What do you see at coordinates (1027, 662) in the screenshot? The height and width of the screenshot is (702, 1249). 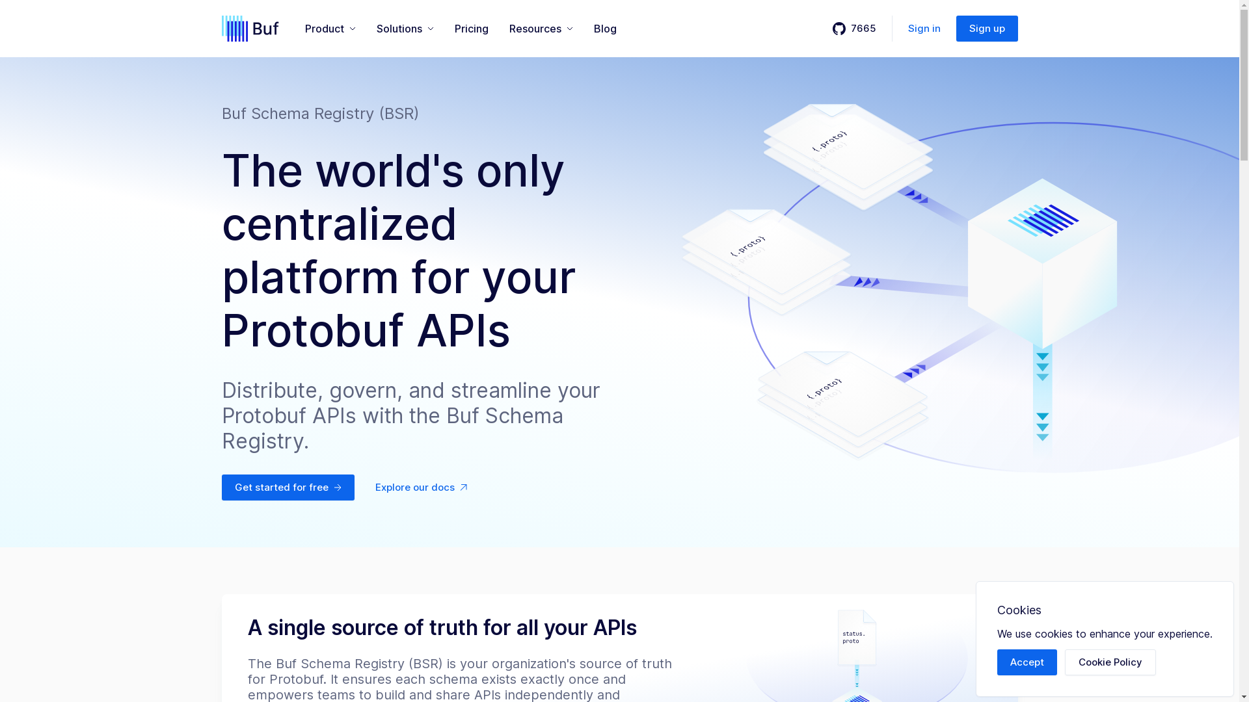 I see `Accept` at bounding box center [1027, 662].